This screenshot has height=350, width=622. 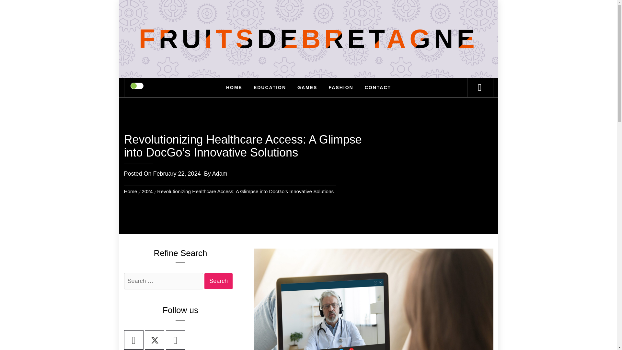 I want to click on GAMES, so click(x=307, y=87).